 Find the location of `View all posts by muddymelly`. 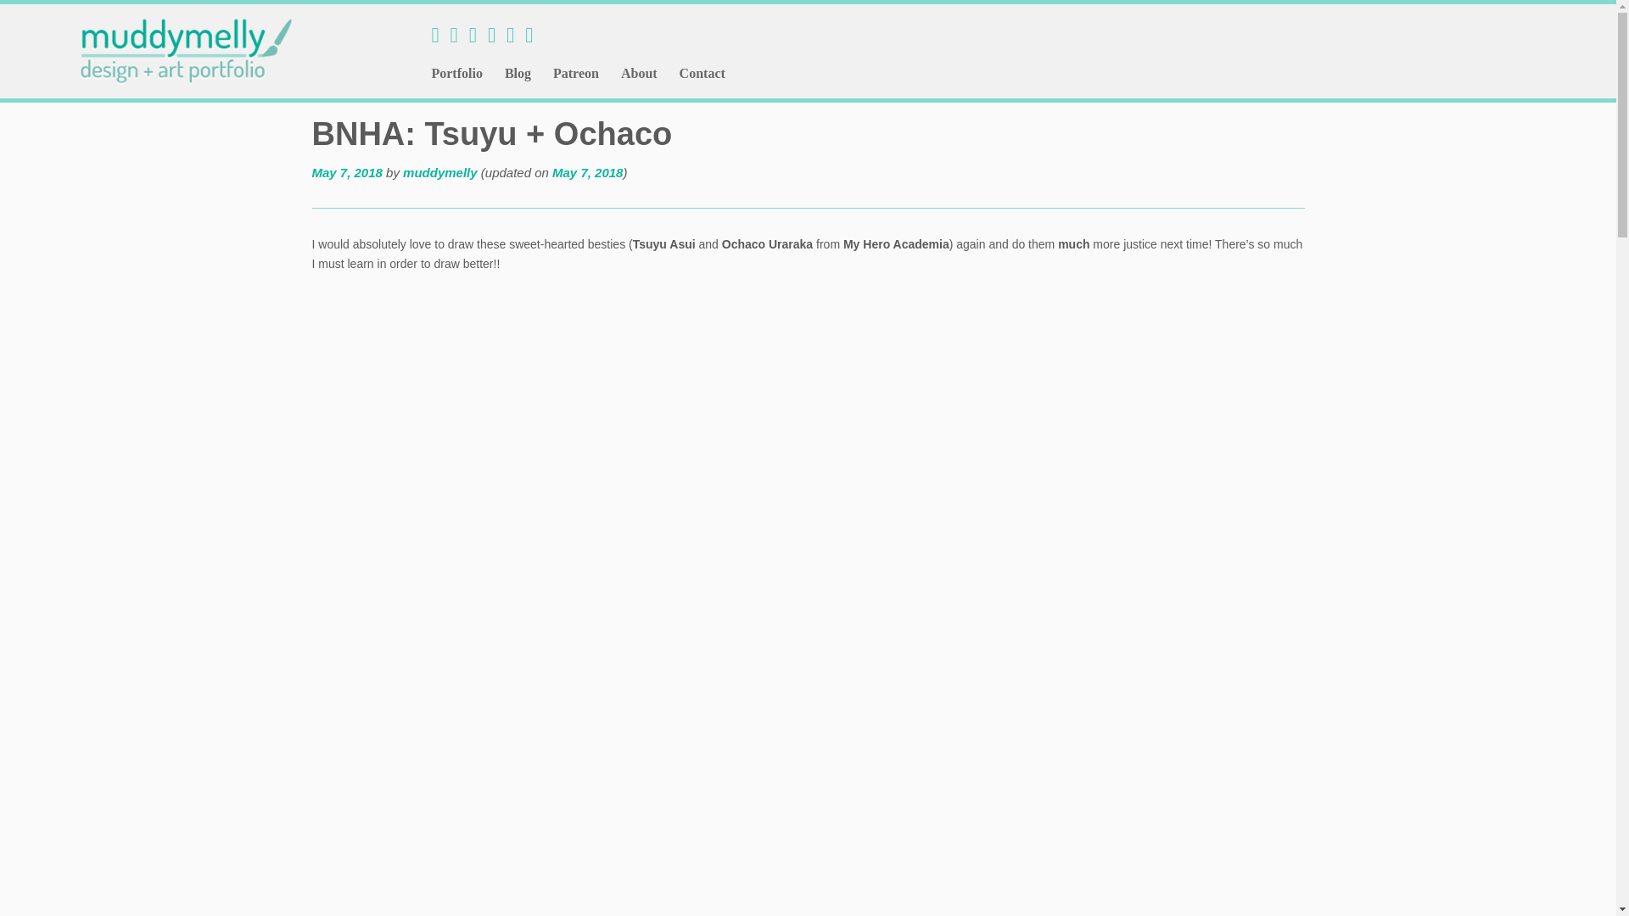

View all posts by muddymelly is located at coordinates (439, 172).